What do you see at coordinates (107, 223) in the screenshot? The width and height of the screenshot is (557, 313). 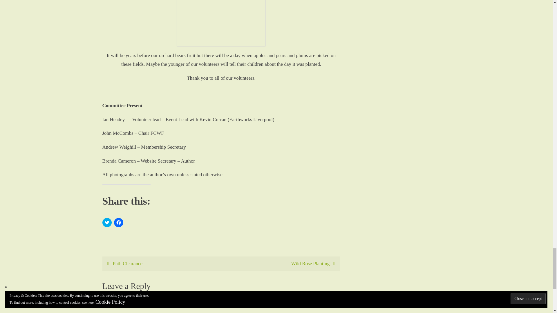 I see `Click to share on Twitter` at bounding box center [107, 223].